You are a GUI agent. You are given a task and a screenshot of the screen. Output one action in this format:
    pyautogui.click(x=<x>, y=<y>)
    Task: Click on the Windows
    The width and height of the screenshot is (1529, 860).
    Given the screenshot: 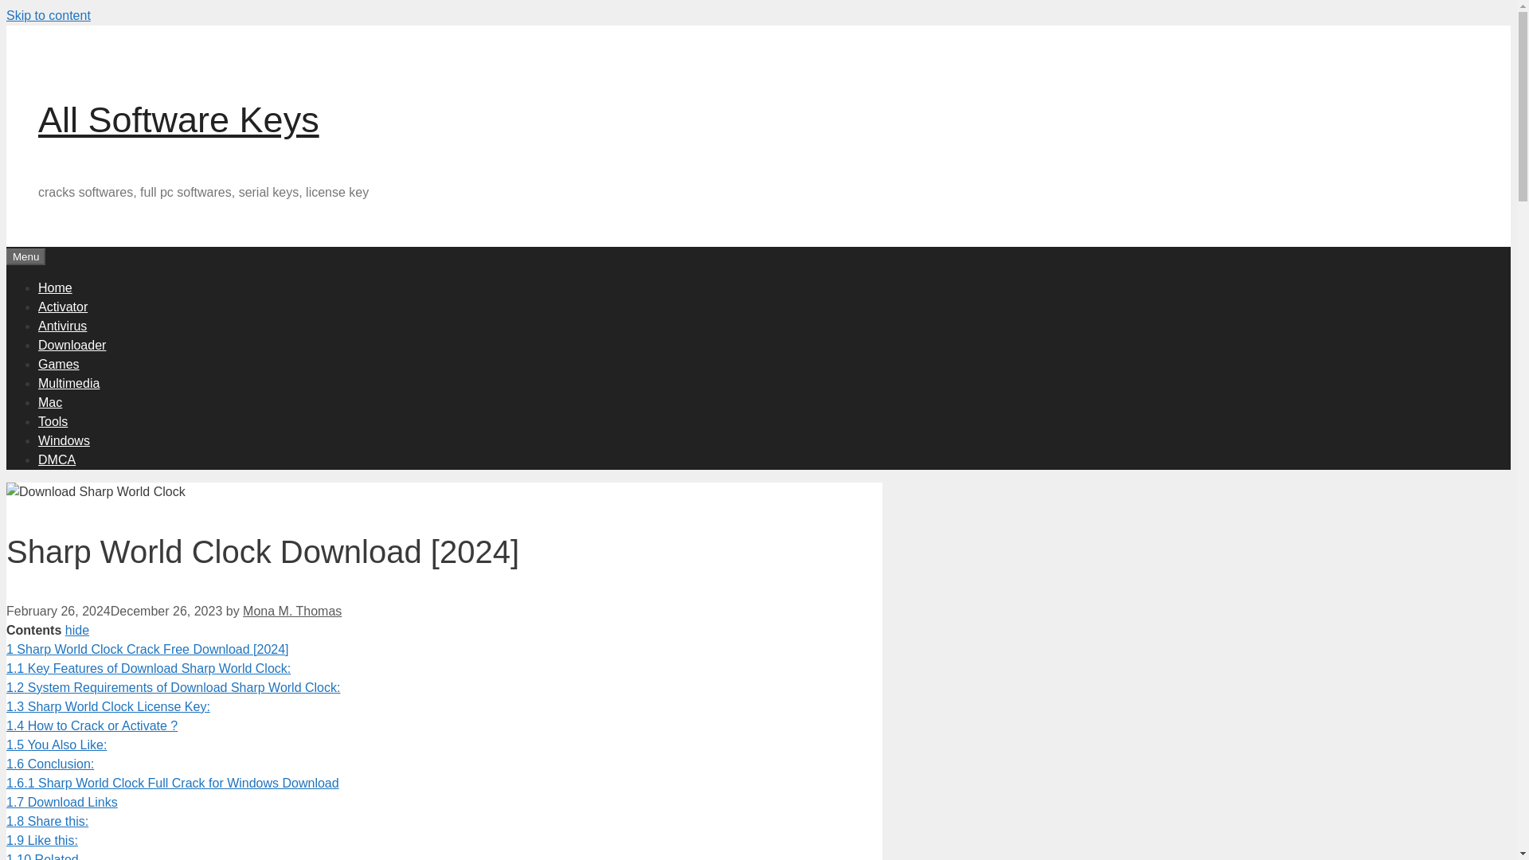 What is the action you would take?
    pyautogui.click(x=64, y=440)
    